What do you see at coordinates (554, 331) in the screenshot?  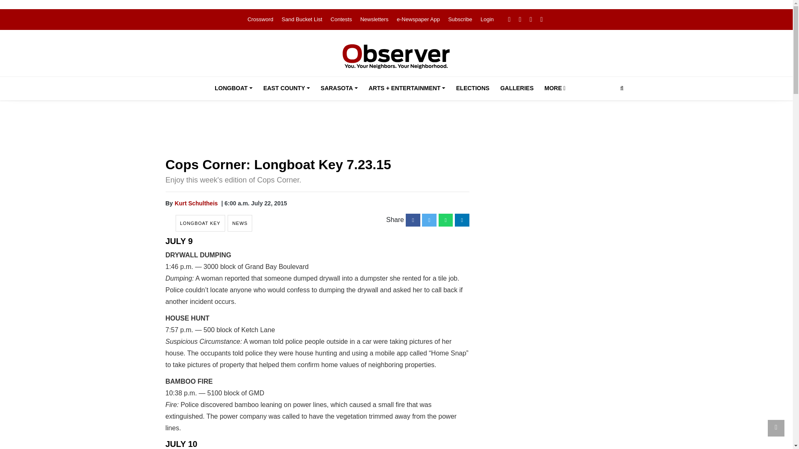 I see `3rd party ad content` at bounding box center [554, 331].